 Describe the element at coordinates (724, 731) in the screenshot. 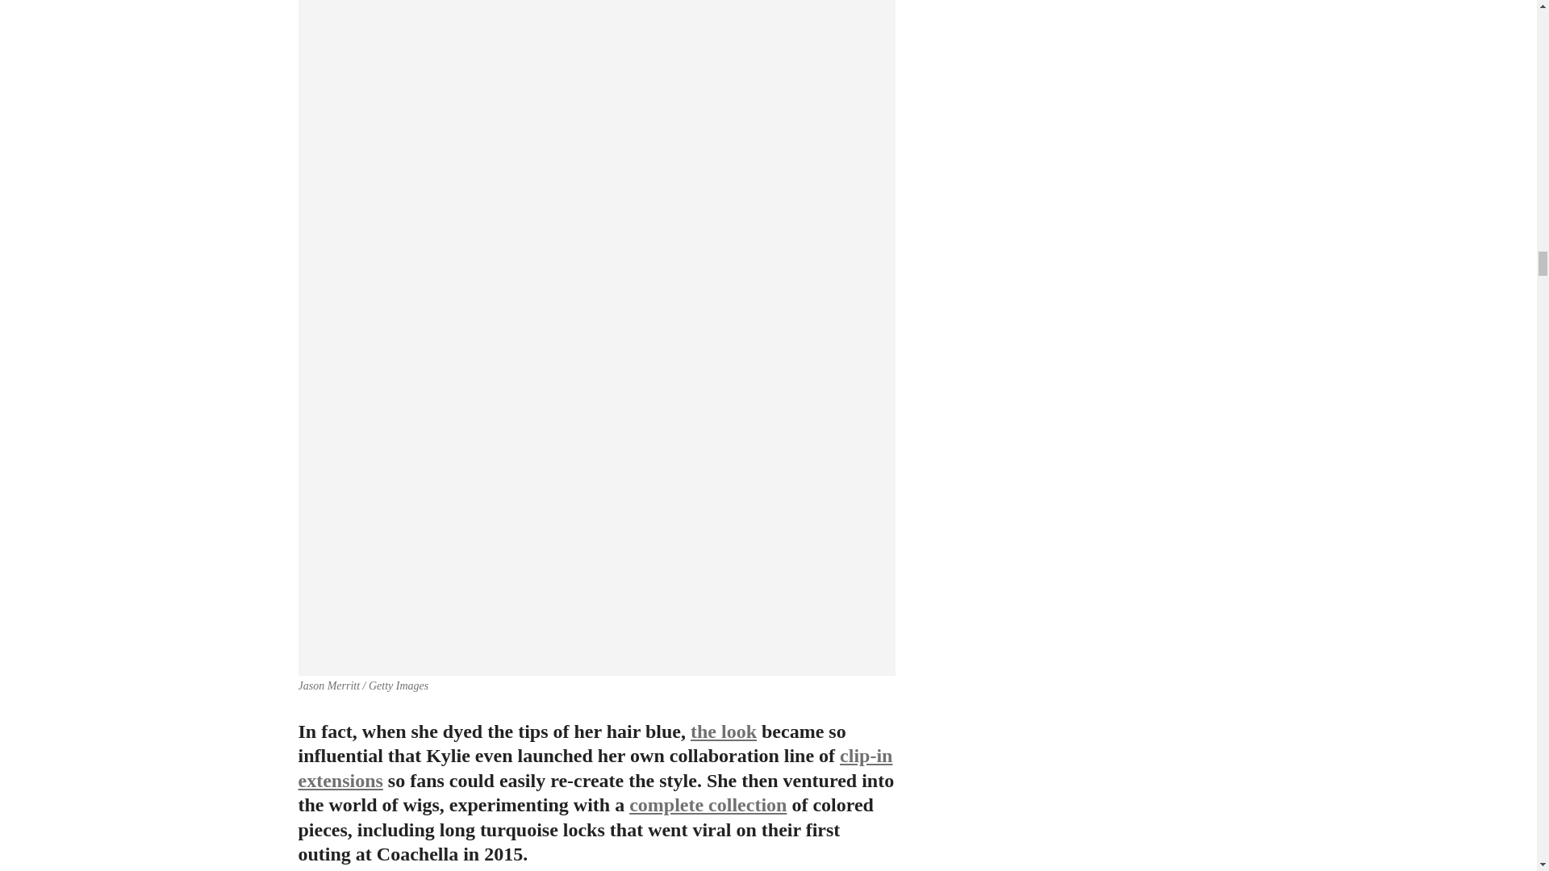

I see `the look` at that location.